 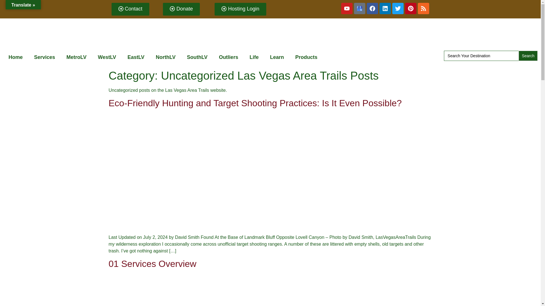 I want to click on Contact, so click(x=130, y=9).